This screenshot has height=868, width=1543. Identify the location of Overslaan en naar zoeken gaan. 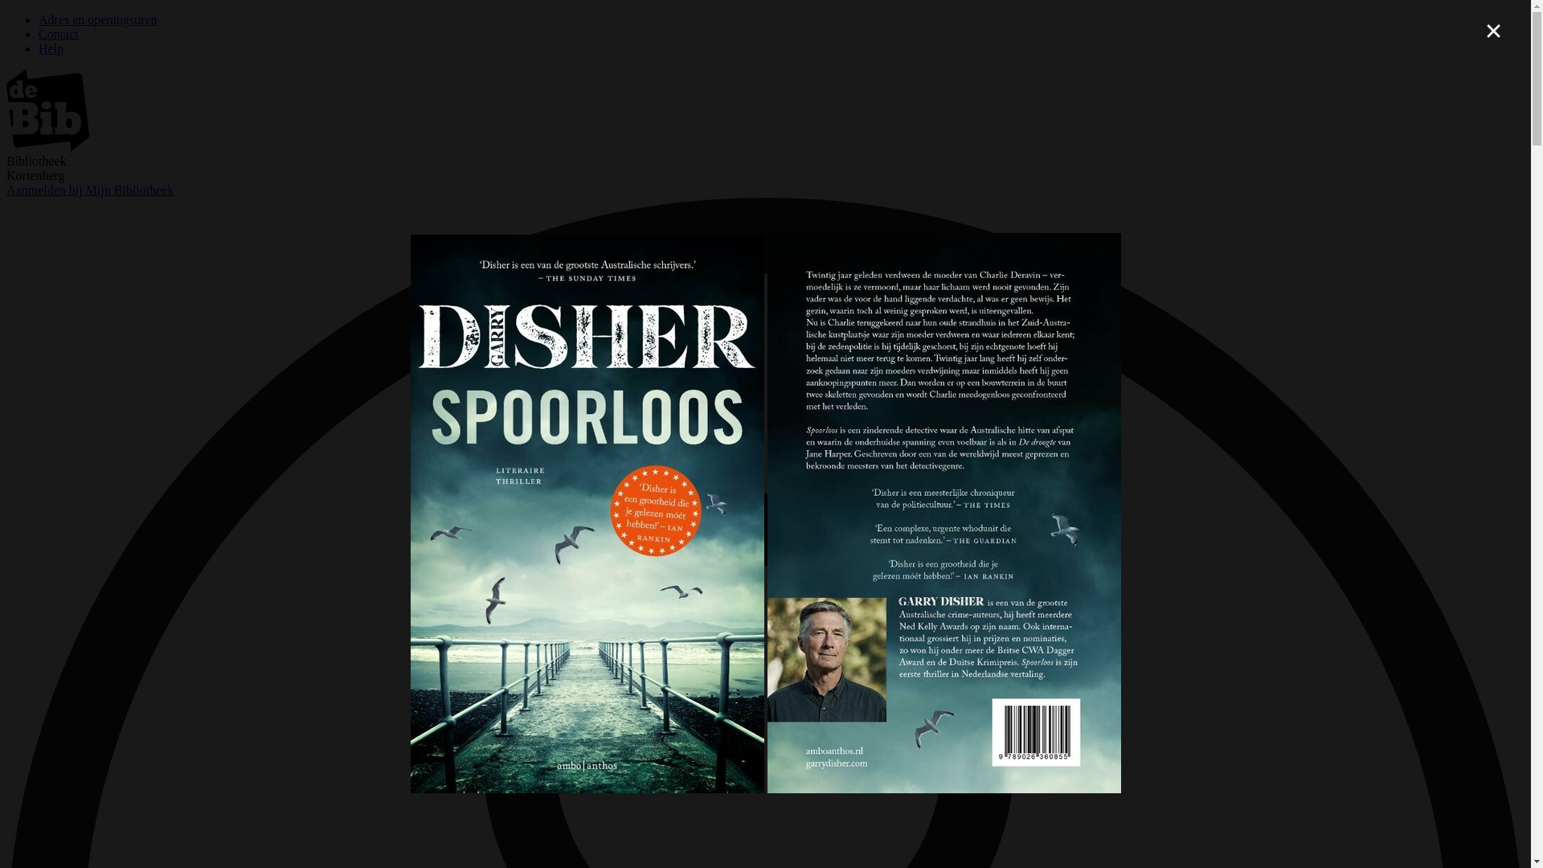
(6, 13).